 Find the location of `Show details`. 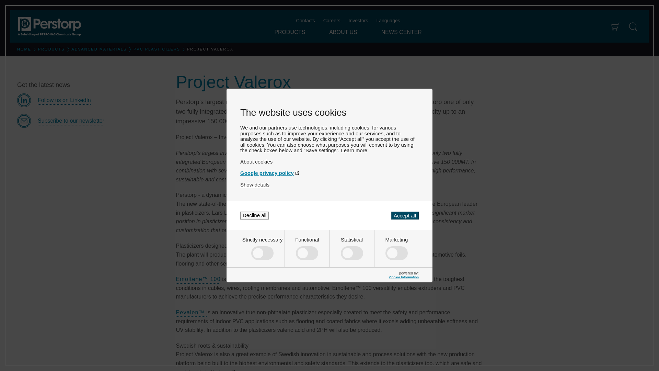

Show details is located at coordinates (255, 185).